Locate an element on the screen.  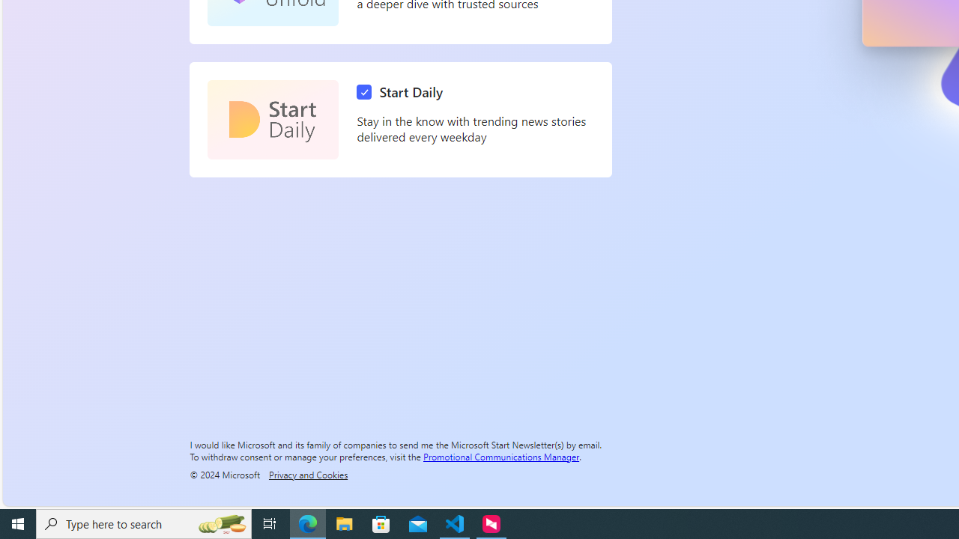
Start Daily is located at coordinates (273, 120).